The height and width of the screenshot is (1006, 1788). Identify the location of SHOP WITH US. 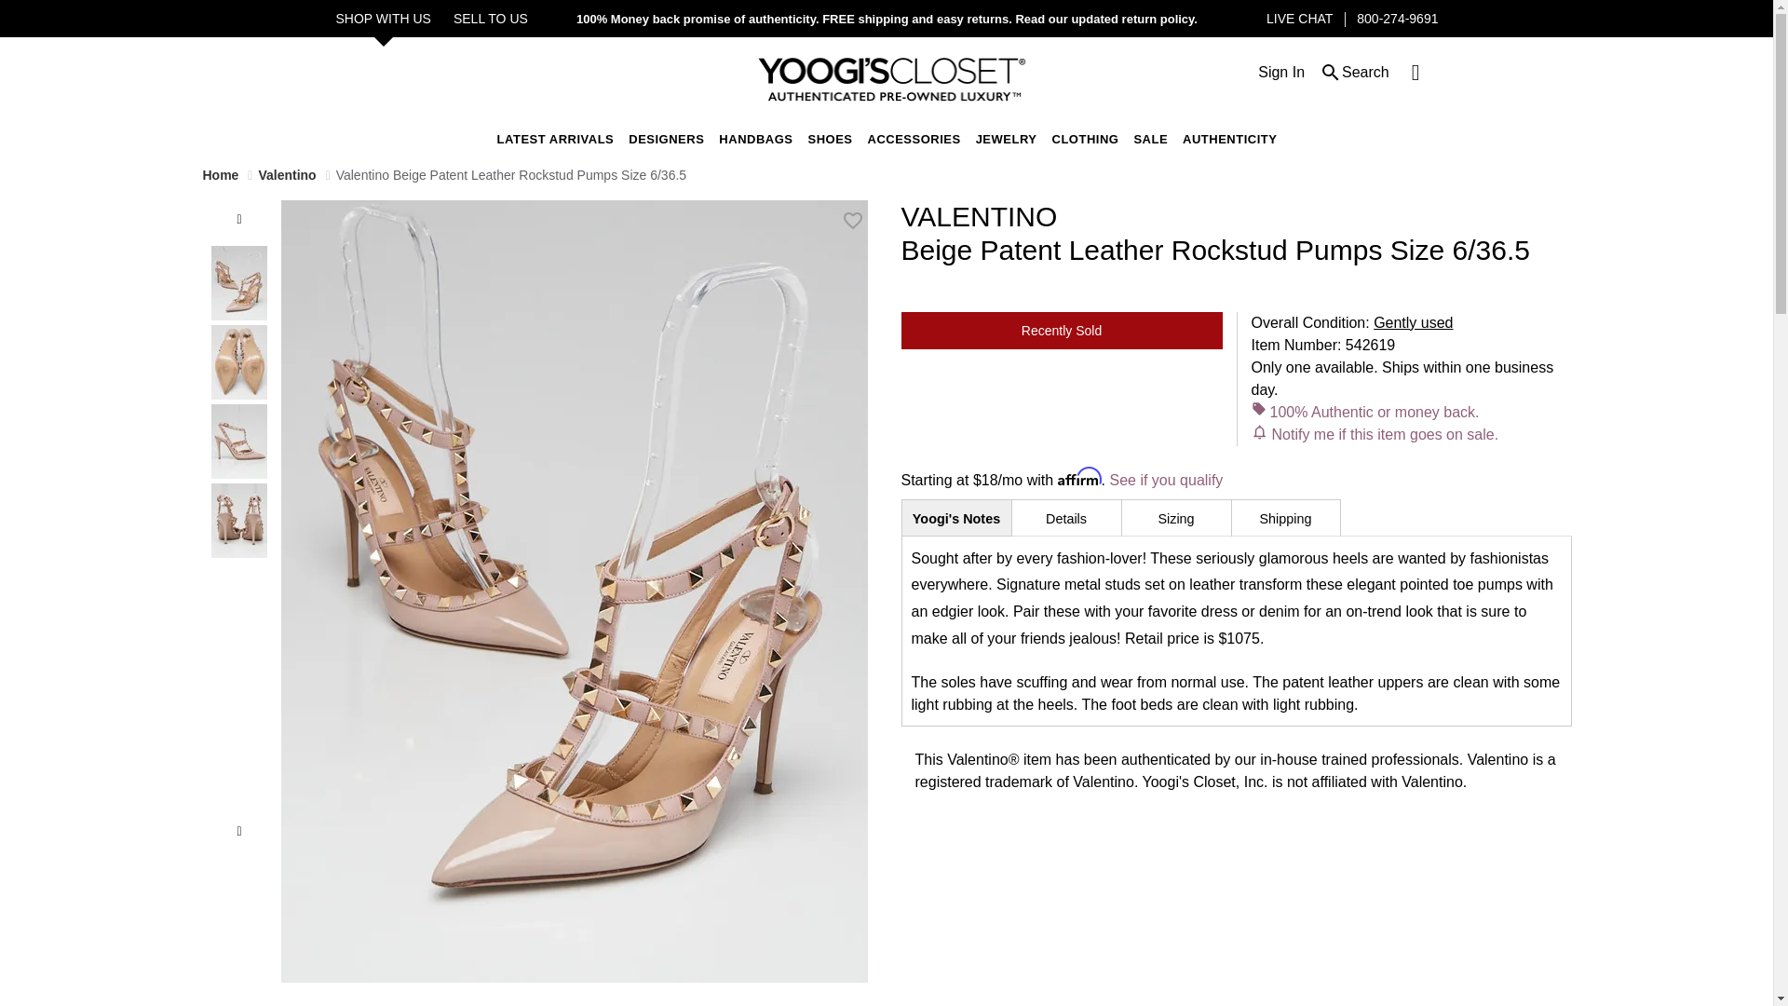
(383, 19).